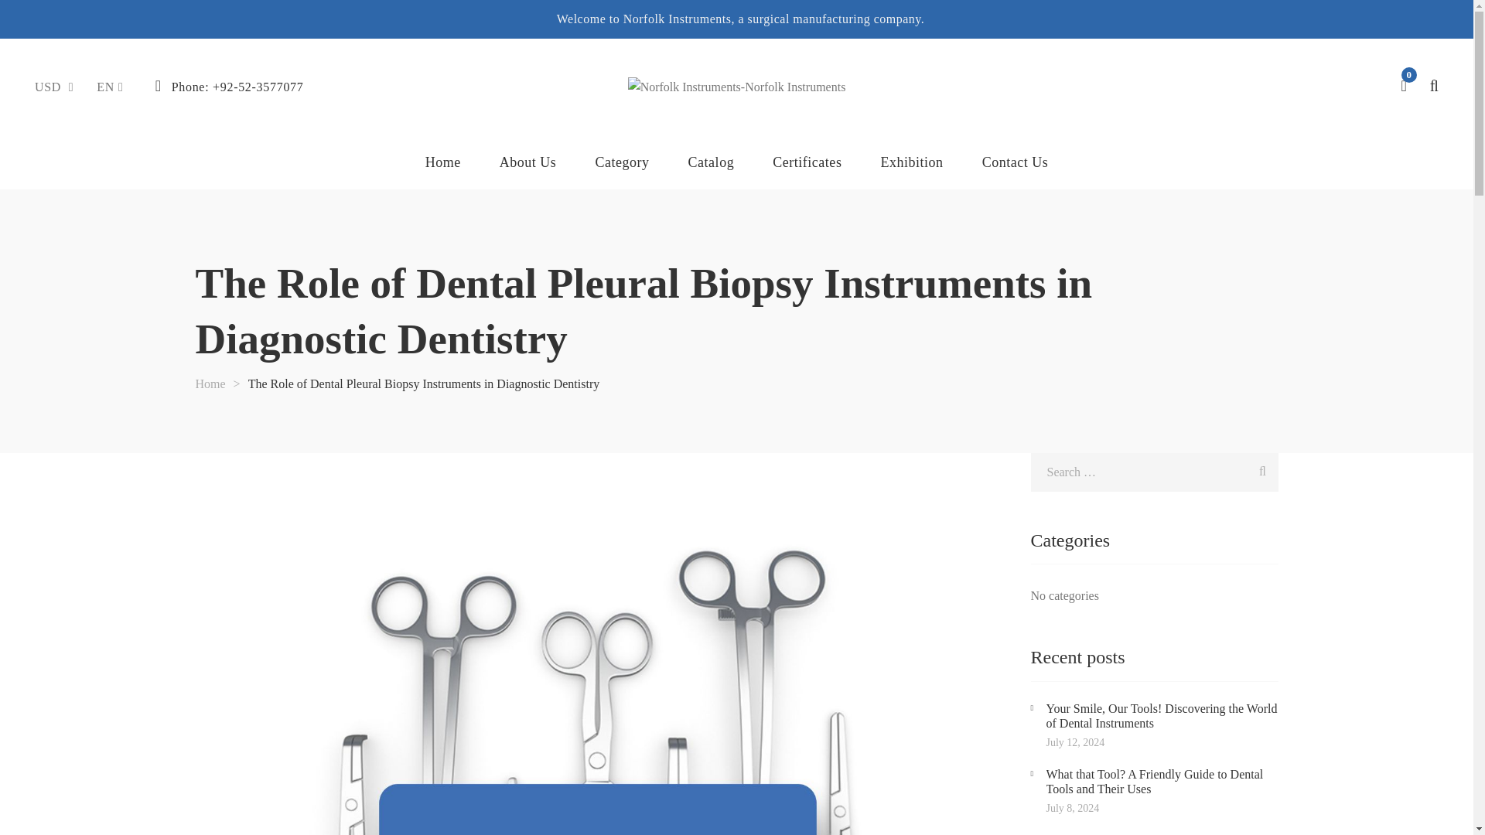 This screenshot has width=1485, height=835. What do you see at coordinates (527, 162) in the screenshot?
I see `About Us` at bounding box center [527, 162].